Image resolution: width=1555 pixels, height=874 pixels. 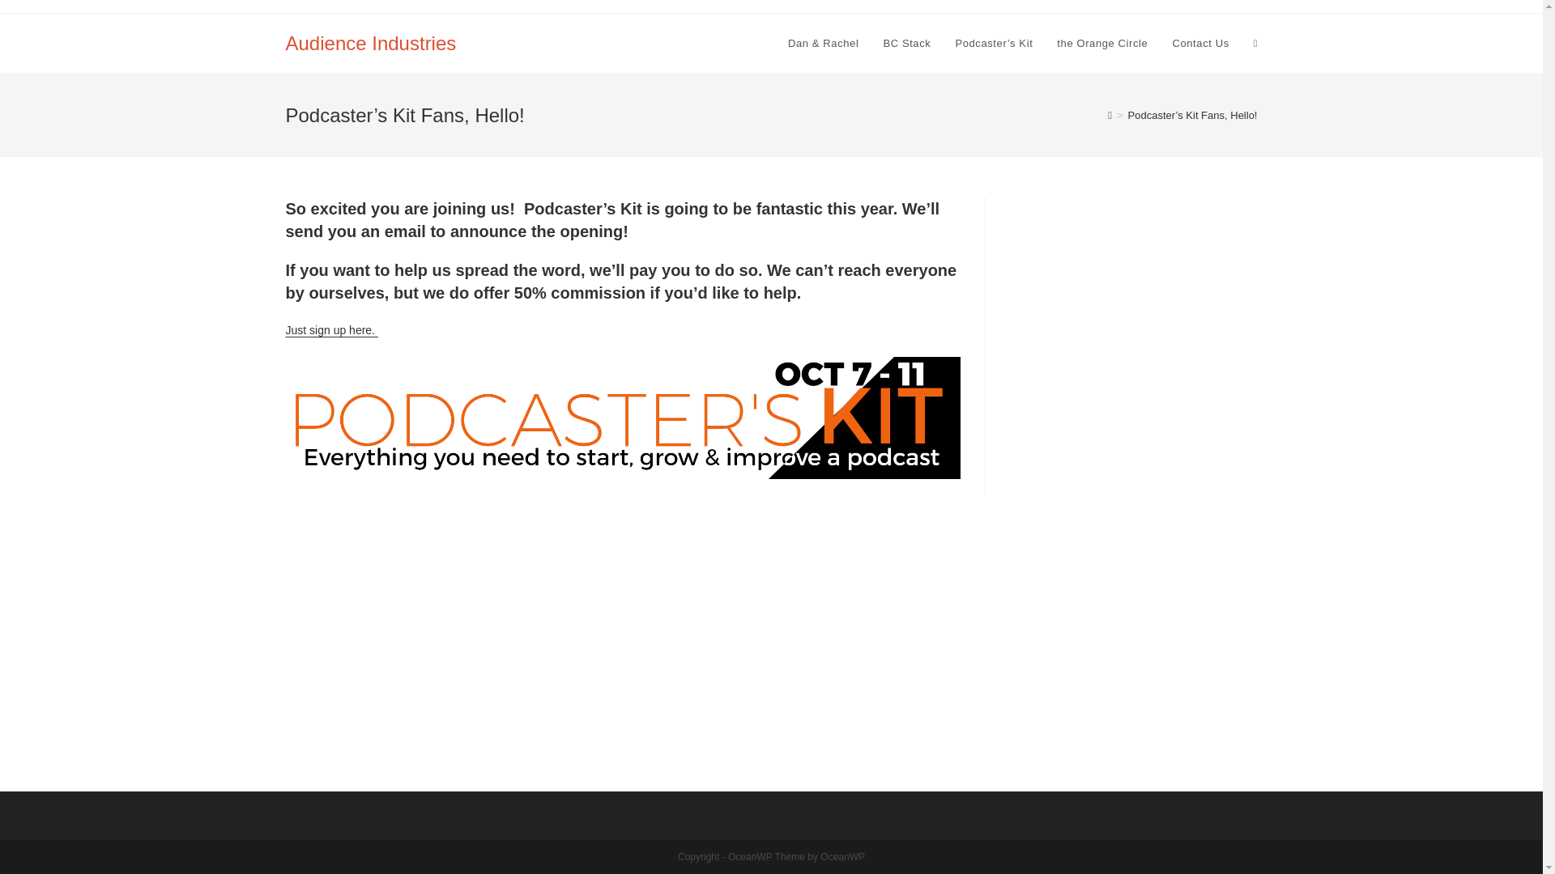 I want to click on BC Stack, so click(x=906, y=44).